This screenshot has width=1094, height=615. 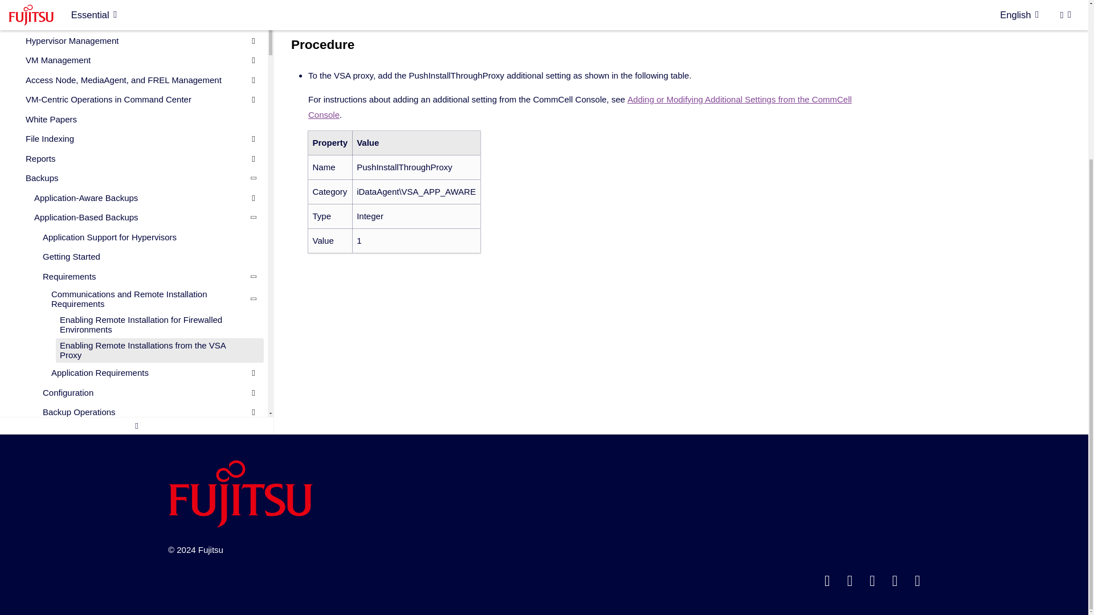 What do you see at coordinates (136, 148) in the screenshot?
I see `Backups` at bounding box center [136, 148].